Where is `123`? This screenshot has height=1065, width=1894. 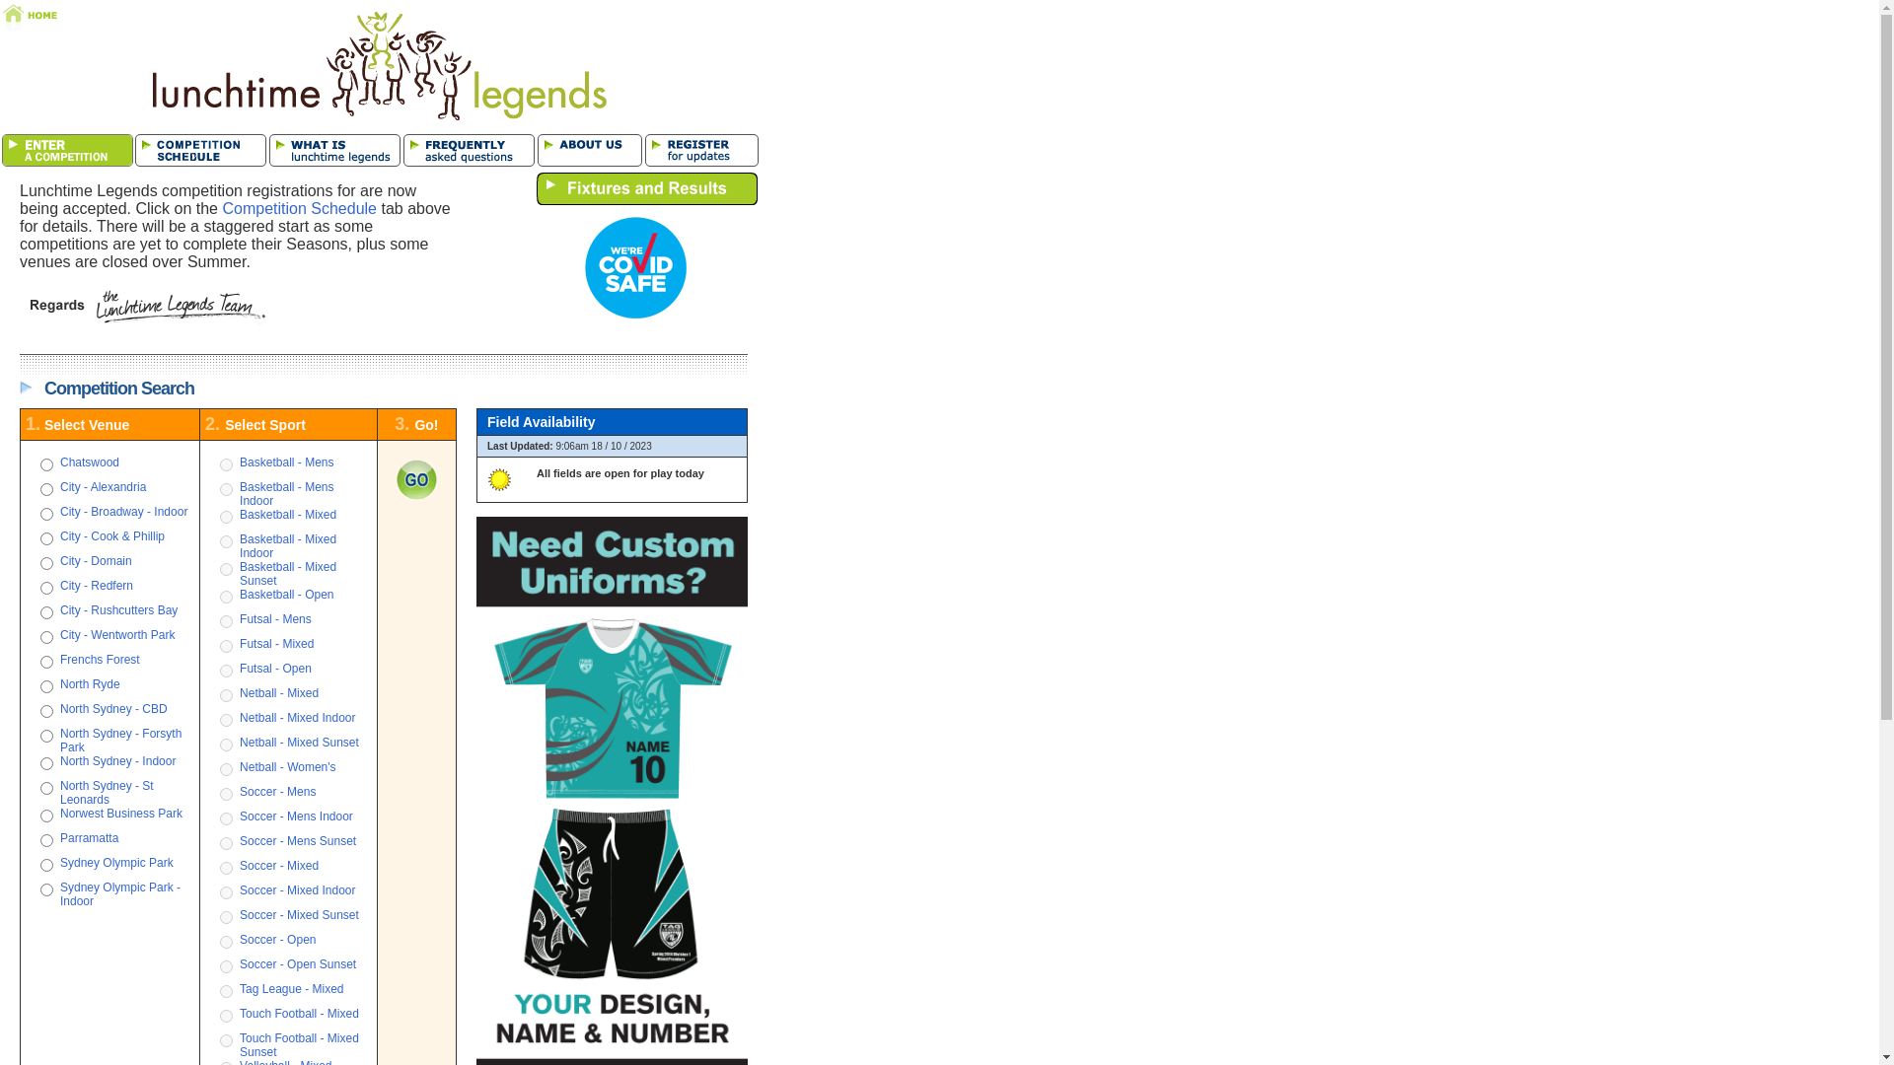
123 is located at coordinates (45, 686).